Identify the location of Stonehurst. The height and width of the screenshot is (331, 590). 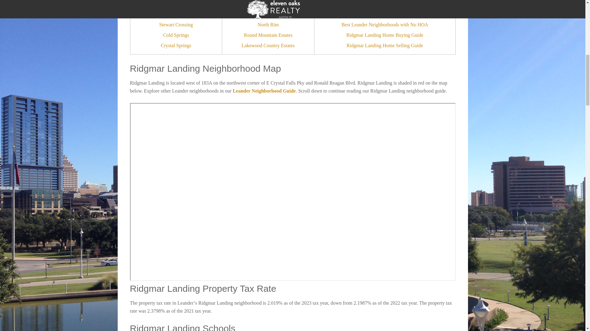
(268, 4).